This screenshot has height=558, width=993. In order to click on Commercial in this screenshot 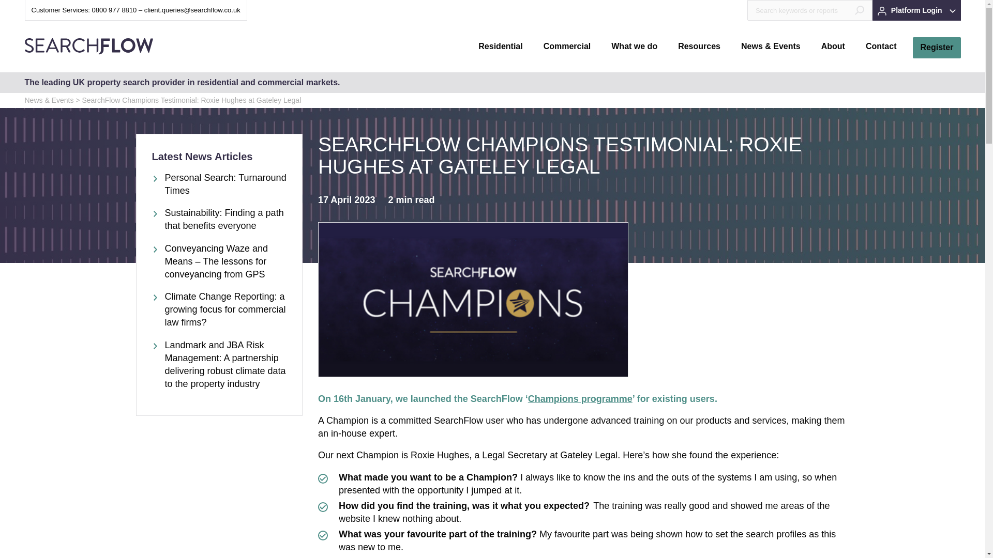, I will do `click(567, 47)`.